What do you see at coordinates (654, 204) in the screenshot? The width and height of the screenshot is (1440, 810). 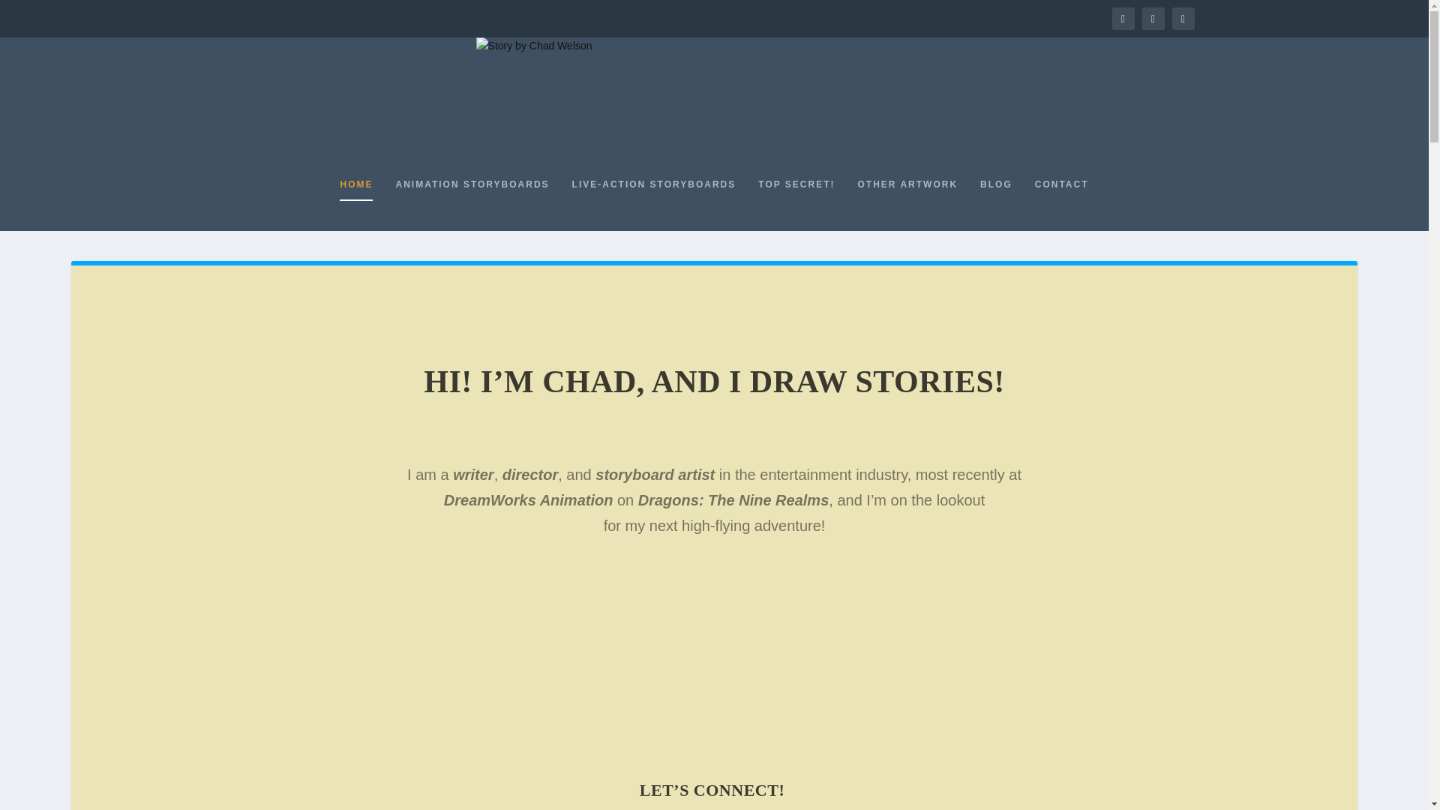 I see `LIVE-ACTION STORYBOARDS` at bounding box center [654, 204].